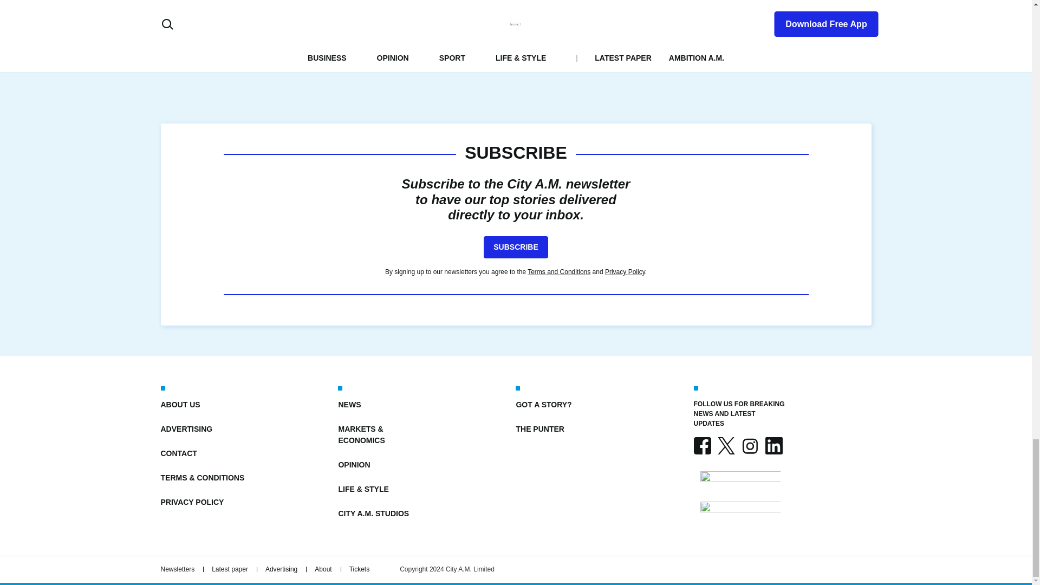 This screenshot has width=1040, height=585. I want to click on FACEBOOK, so click(702, 445).